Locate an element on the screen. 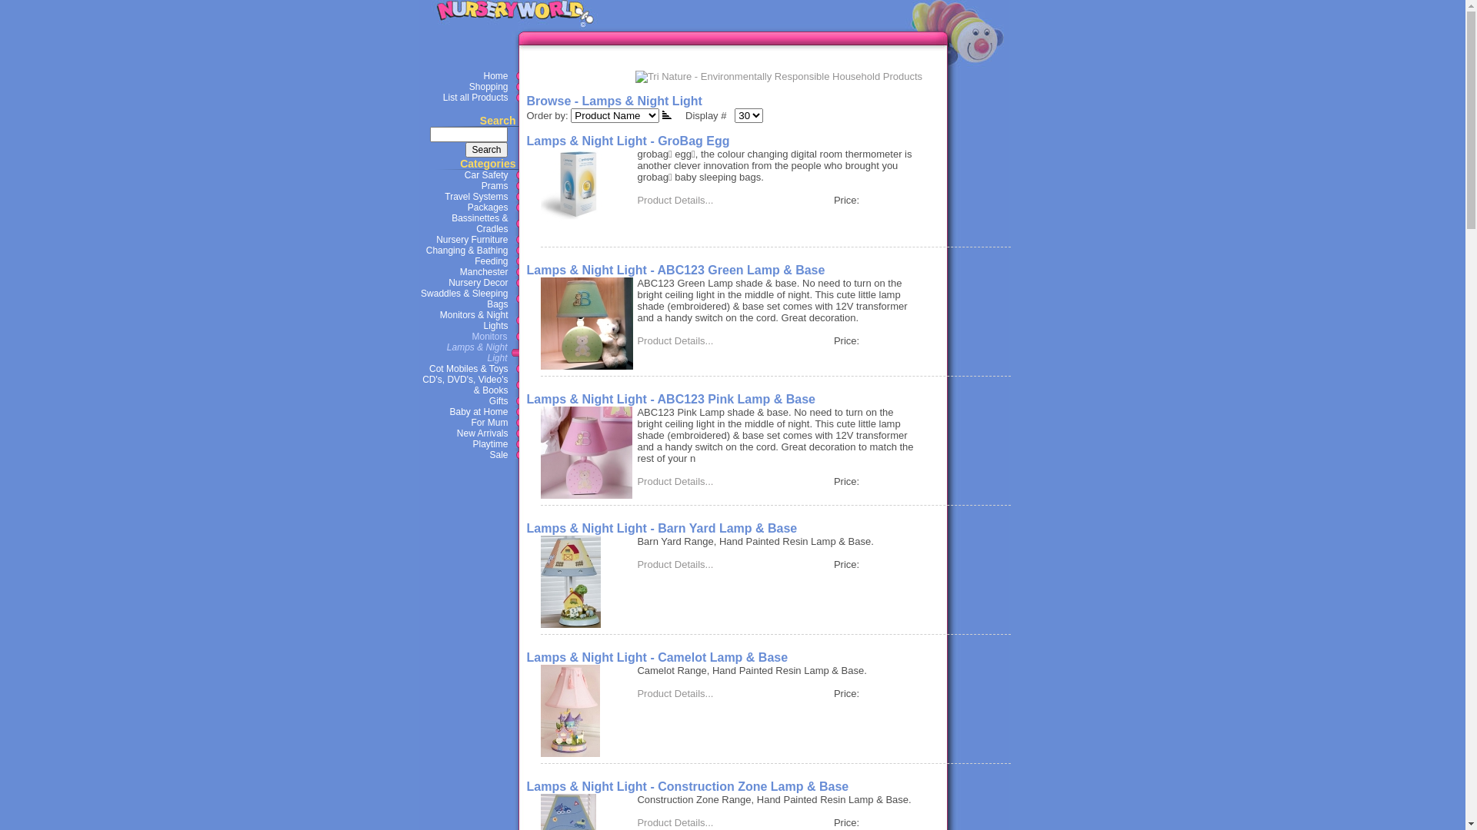 The height and width of the screenshot is (830, 1477). Lamps & Night Light - ABC123 Green Lamp & Base is located at coordinates (675, 271).